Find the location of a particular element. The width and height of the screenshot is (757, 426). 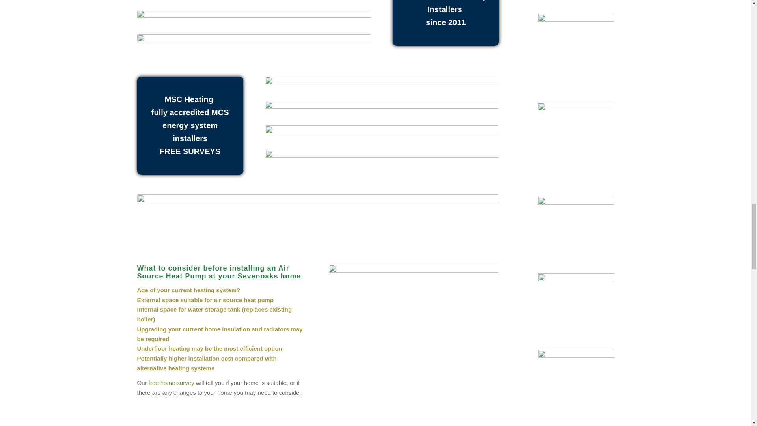

air-source-heat-pumps-co2emissions is located at coordinates (254, 4).